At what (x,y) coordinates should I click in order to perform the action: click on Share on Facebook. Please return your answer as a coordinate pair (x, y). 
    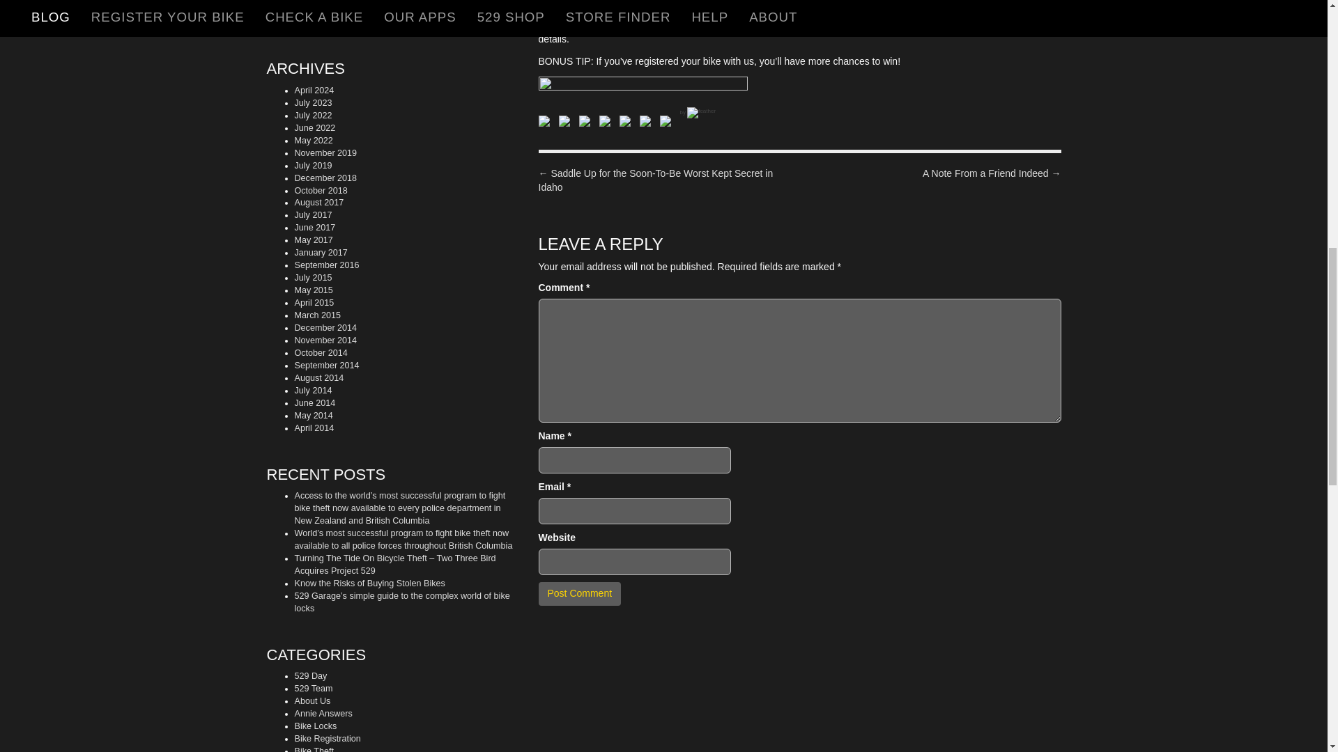
    Looking at the image, I should click on (543, 121).